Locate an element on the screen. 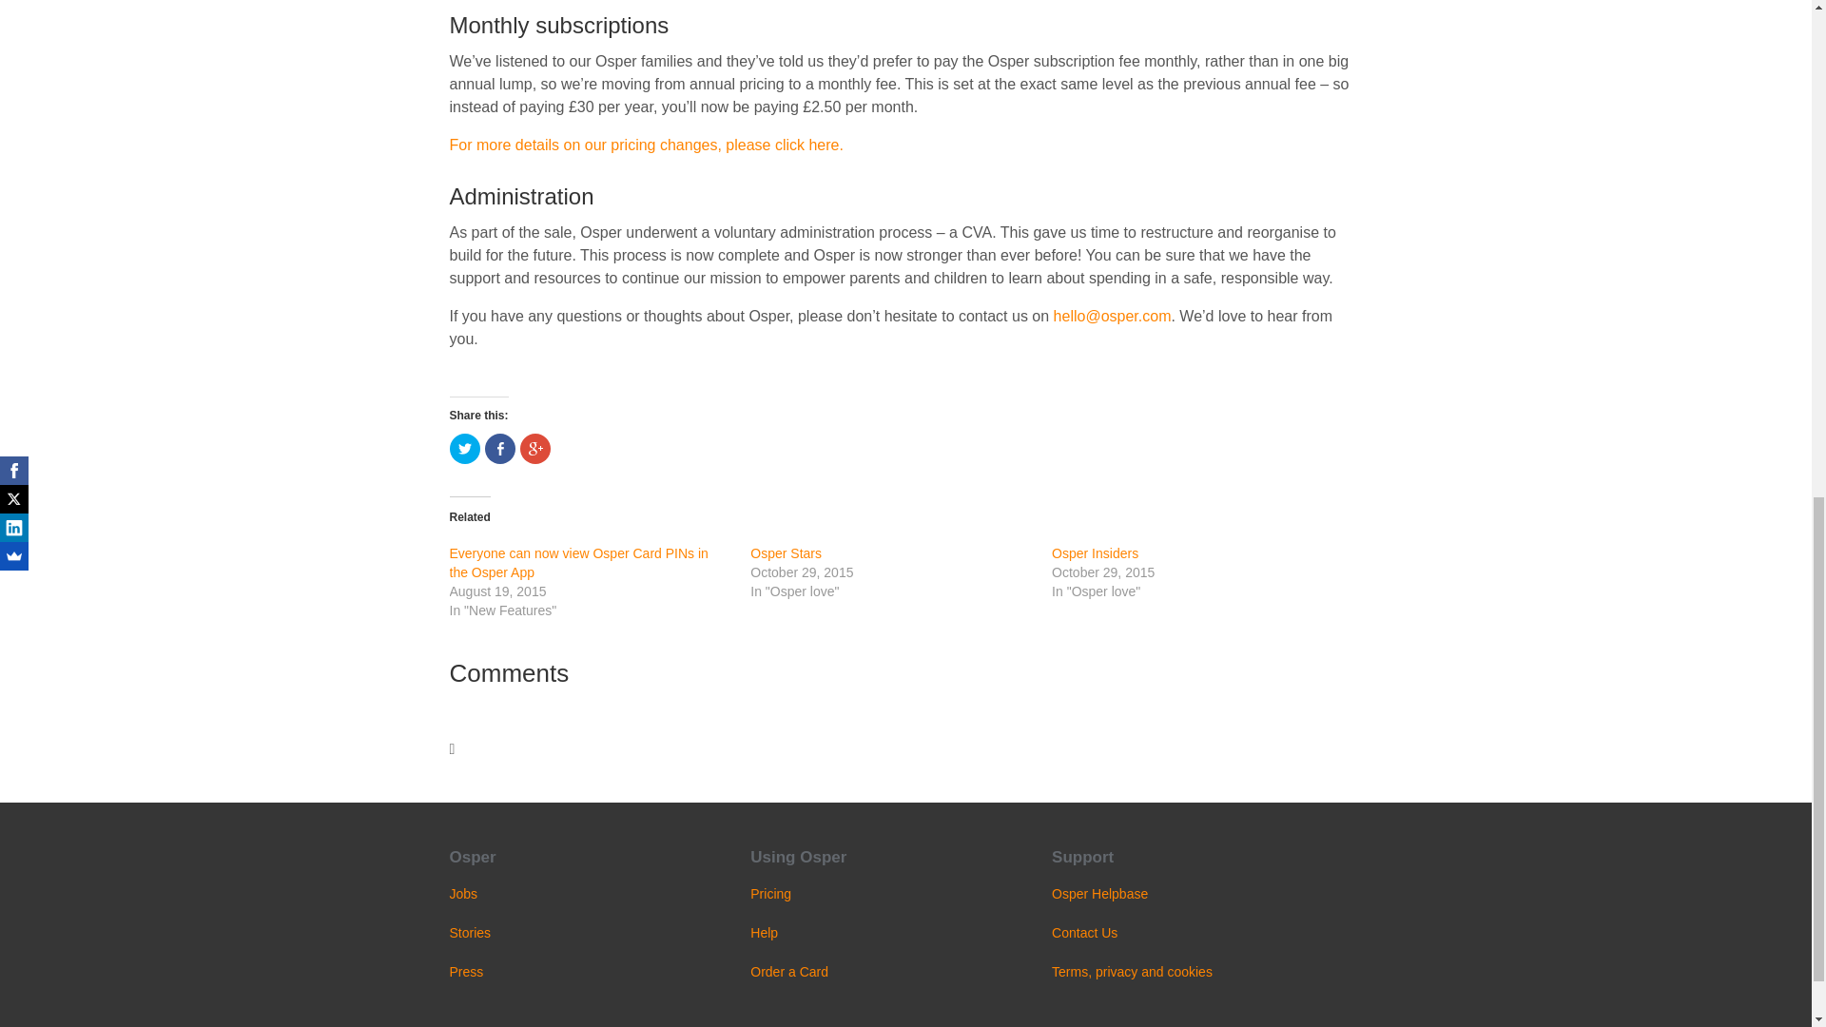  Help is located at coordinates (764, 933).